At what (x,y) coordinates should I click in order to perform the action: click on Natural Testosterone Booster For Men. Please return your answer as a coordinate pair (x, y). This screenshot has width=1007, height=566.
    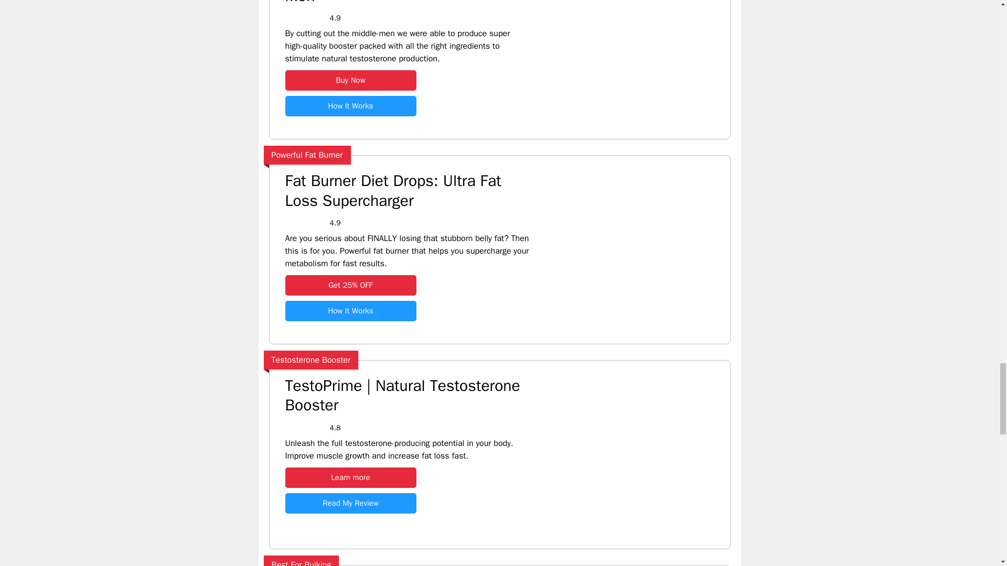
    Looking at the image, I should click on (408, 3).